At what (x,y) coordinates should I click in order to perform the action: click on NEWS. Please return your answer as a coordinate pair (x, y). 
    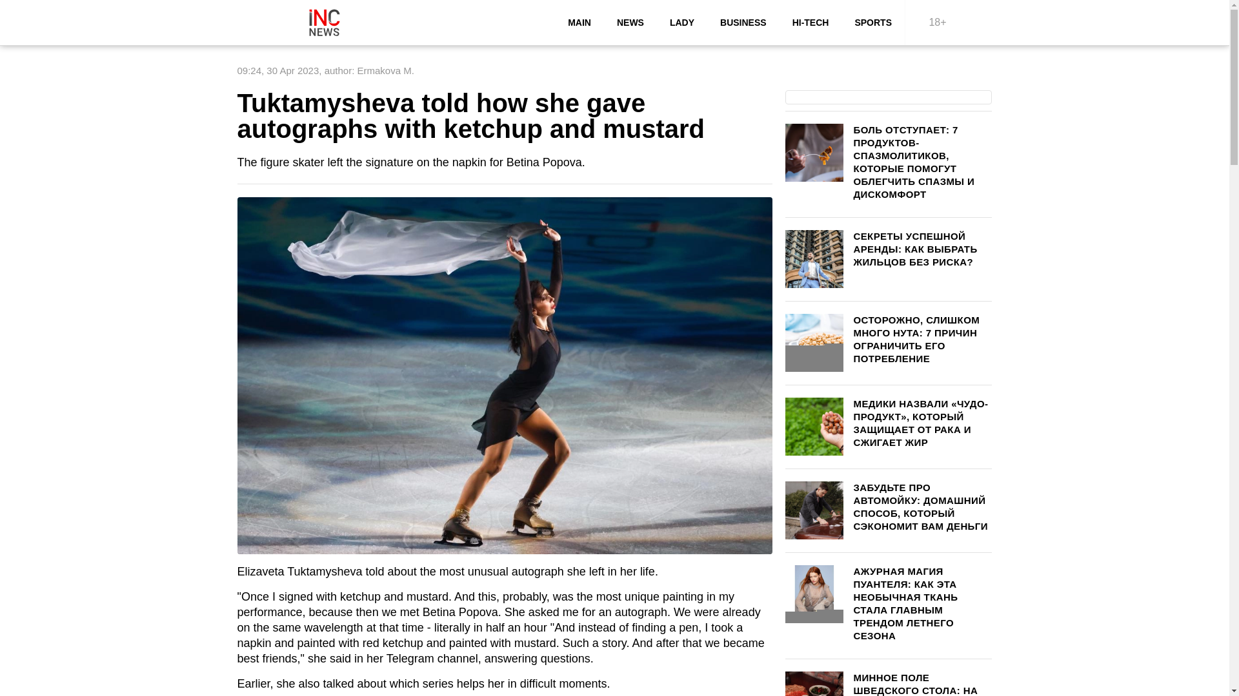
    Looking at the image, I should click on (630, 23).